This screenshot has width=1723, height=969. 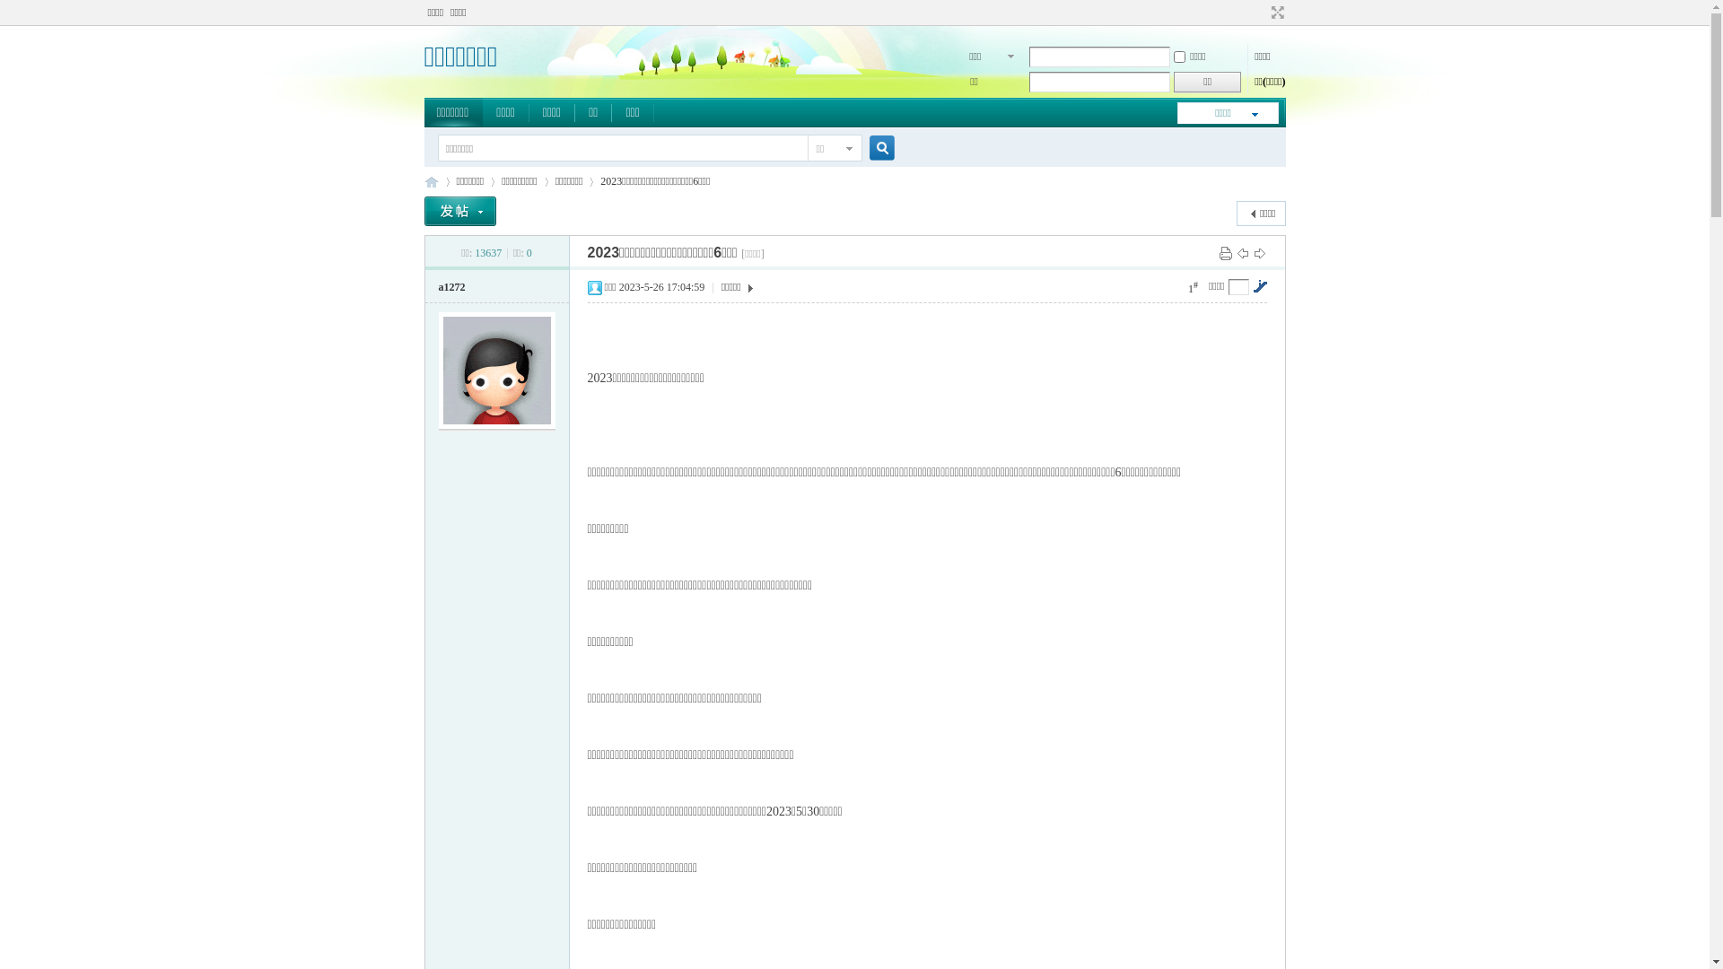 What do you see at coordinates (874, 149) in the screenshot?
I see `true` at bounding box center [874, 149].